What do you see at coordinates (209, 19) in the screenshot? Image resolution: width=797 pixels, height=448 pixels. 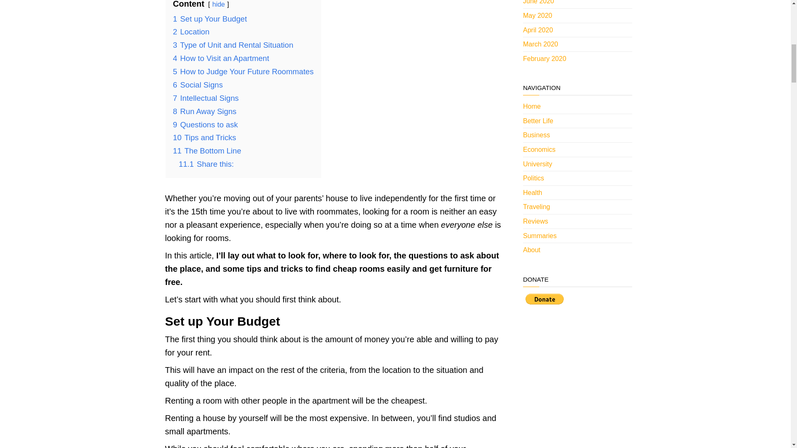 I see `1 Set up Your Budget` at bounding box center [209, 19].